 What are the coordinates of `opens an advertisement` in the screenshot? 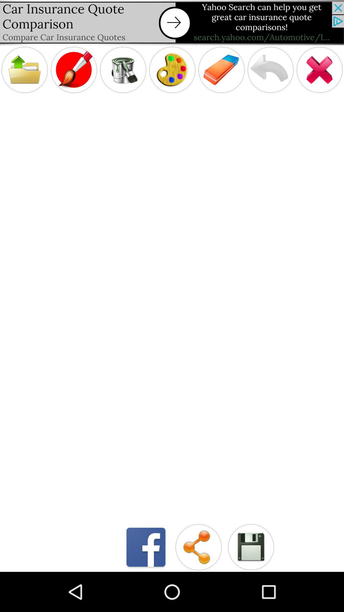 It's located at (172, 22).